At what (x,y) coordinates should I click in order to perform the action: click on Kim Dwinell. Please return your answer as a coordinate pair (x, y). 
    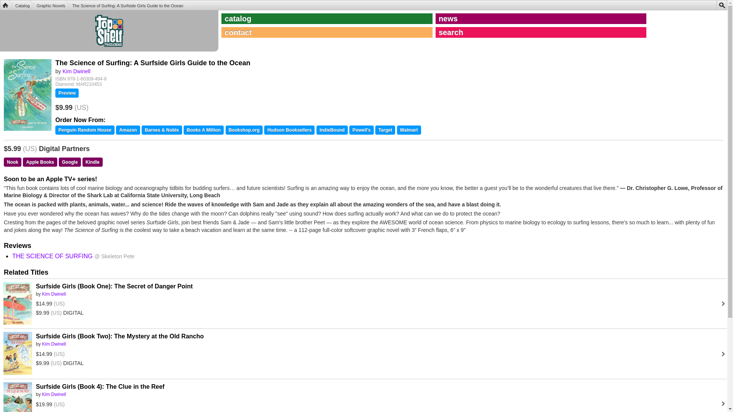
    Looking at the image, I should click on (76, 71).